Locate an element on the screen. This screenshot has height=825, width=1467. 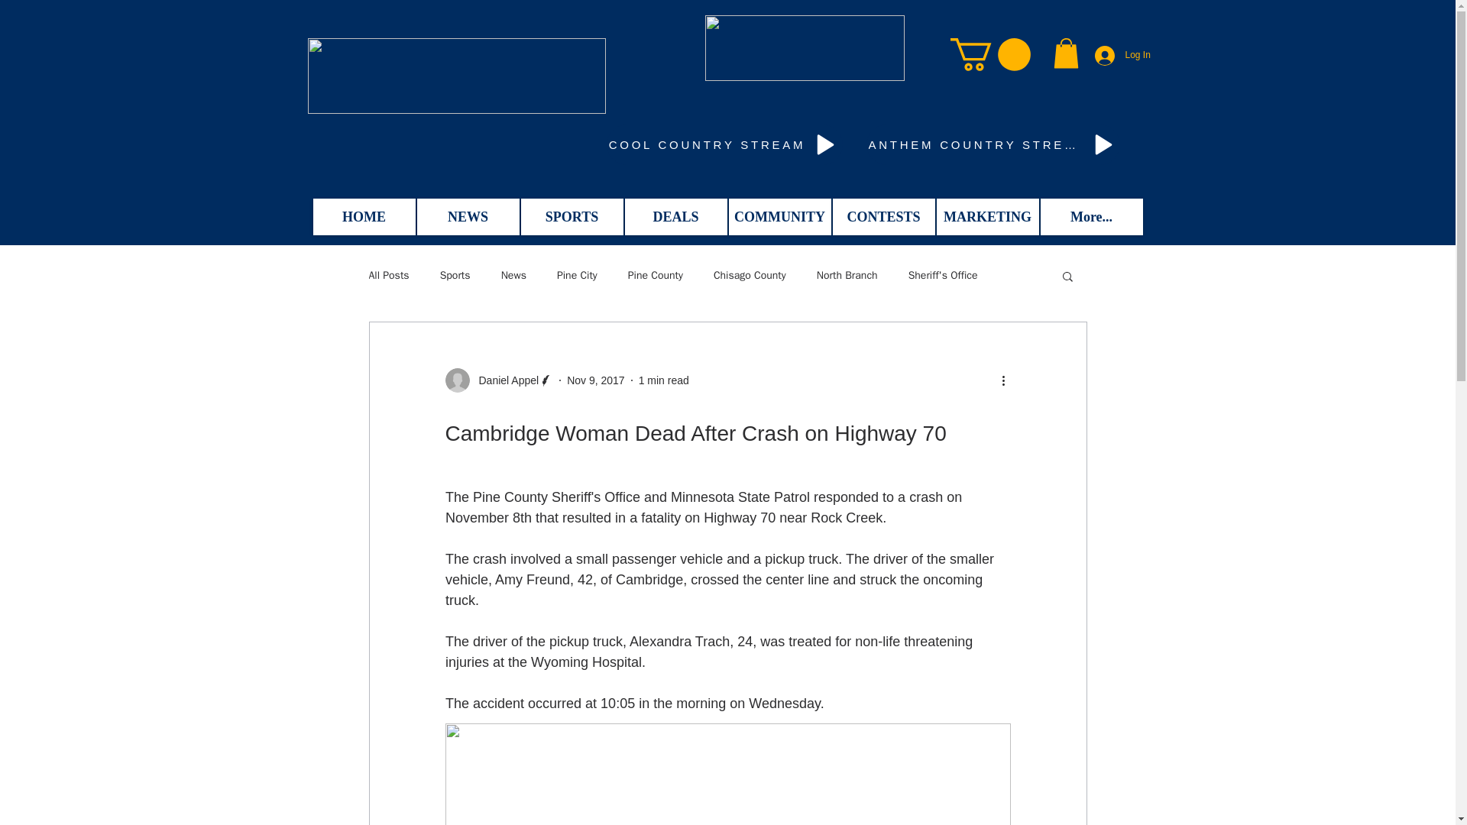
SPORTS is located at coordinates (572, 217).